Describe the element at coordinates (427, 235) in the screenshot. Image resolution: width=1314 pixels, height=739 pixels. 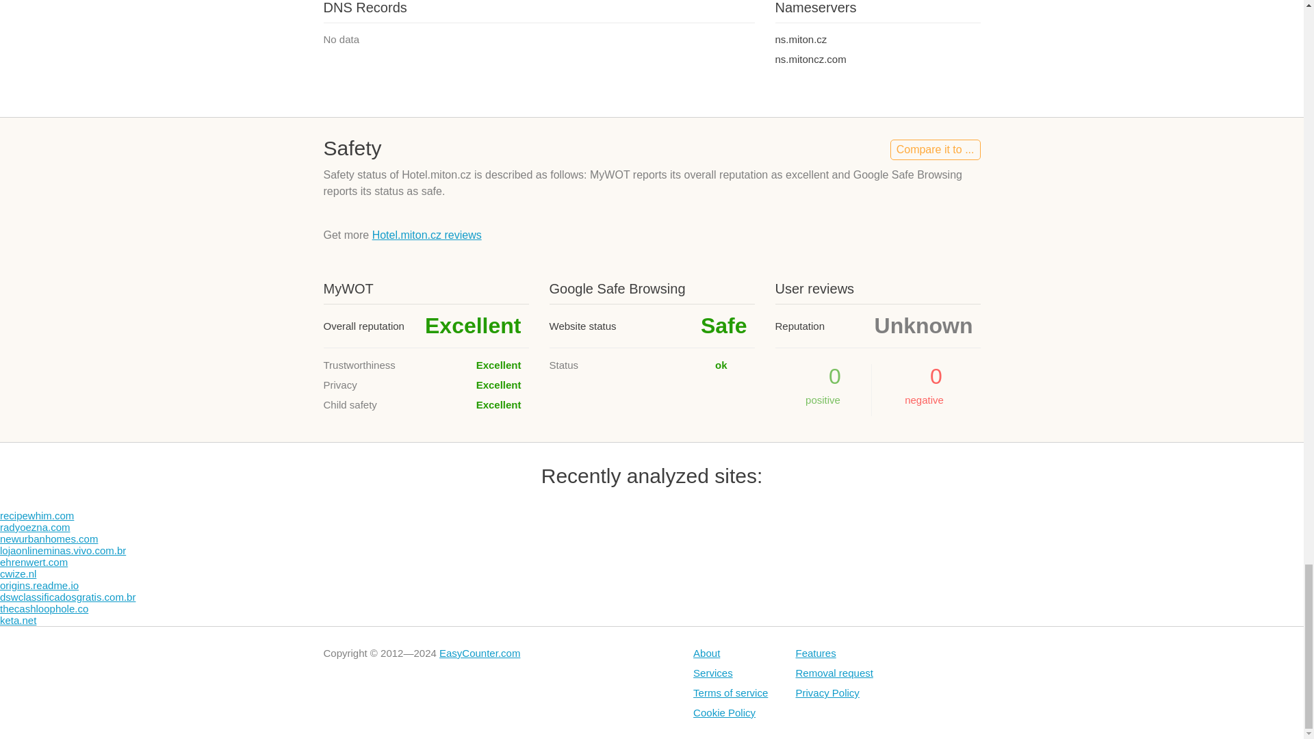
I see `Hotel.miton.cz reviews` at that location.